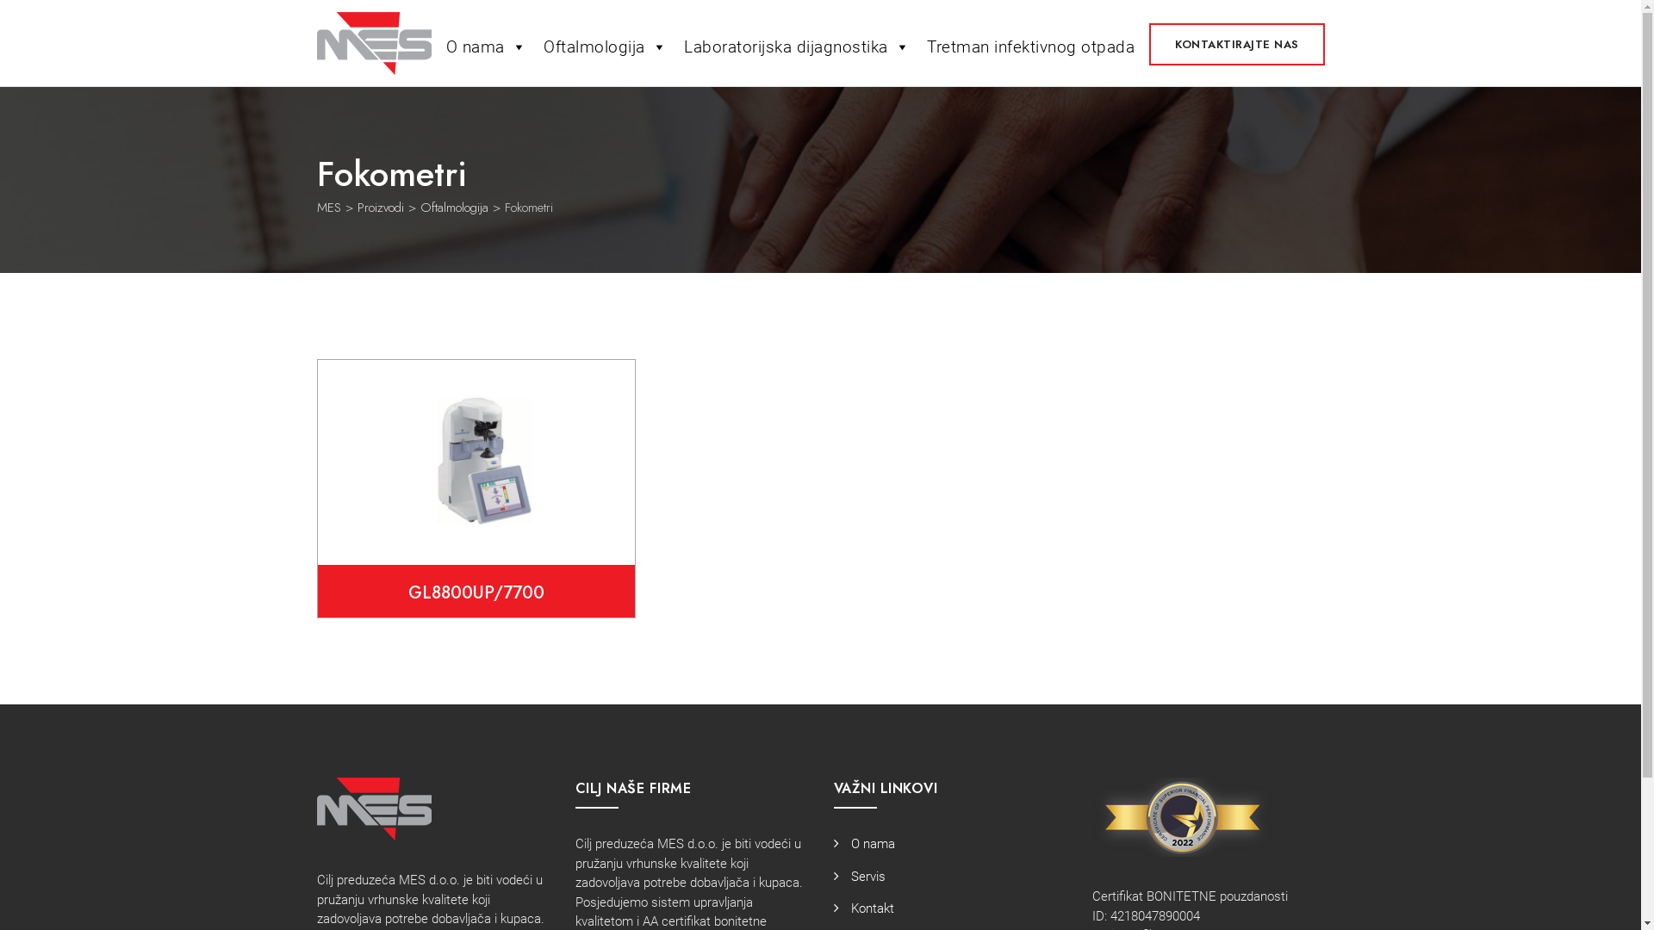 The height and width of the screenshot is (930, 1654). Describe the element at coordinates (864, 908) in the screenshot. I see `Kontakt` at that location.